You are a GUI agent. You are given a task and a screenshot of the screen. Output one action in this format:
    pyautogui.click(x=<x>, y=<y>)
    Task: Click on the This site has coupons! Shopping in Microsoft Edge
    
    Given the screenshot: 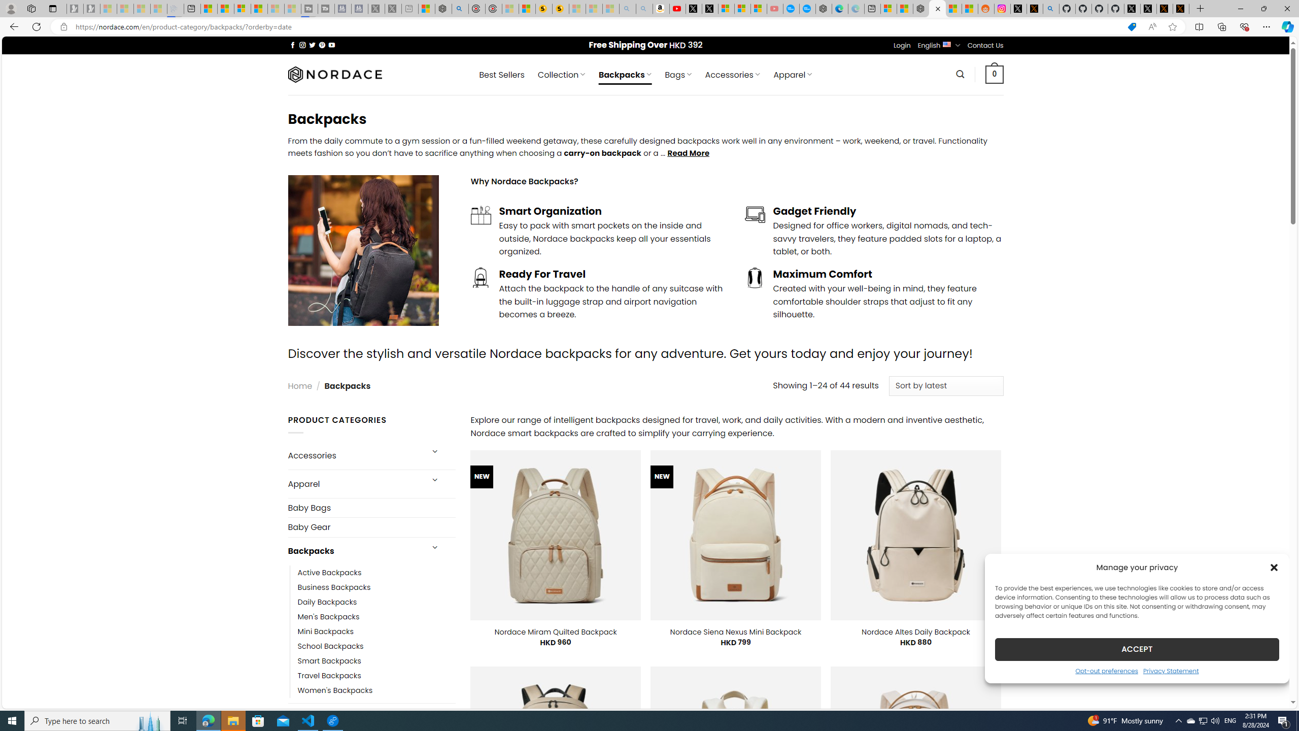 What is the action you would take?
    pyautogui.click(x=1132, y=27)
    